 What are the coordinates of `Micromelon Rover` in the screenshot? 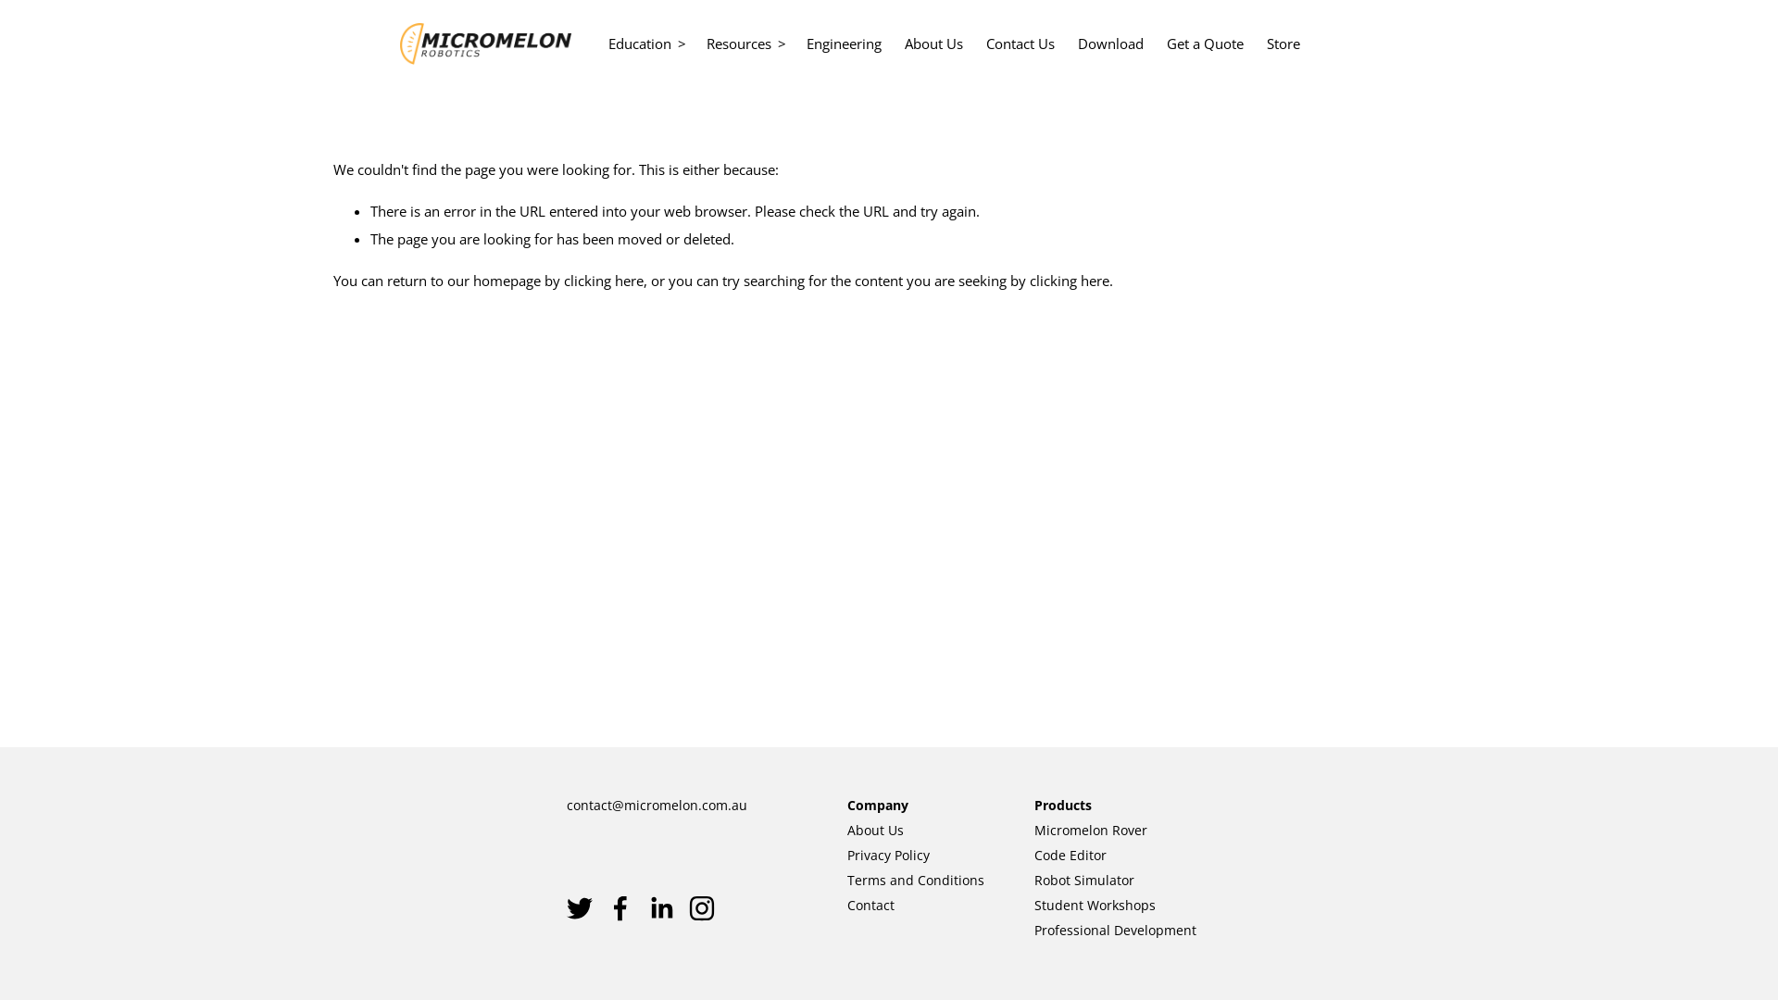 It's located at (1091, 831).